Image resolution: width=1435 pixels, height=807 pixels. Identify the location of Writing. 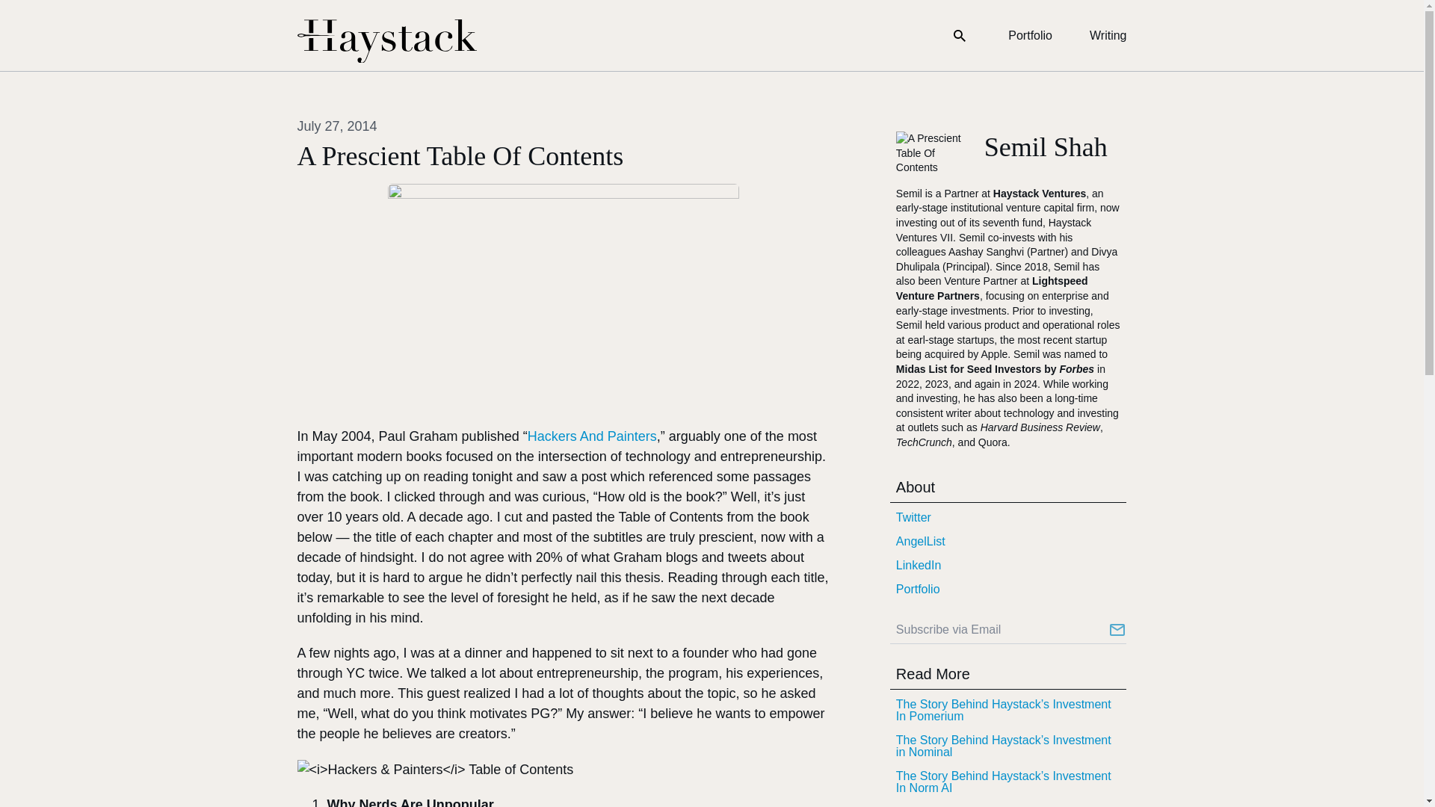
(1108, 36).